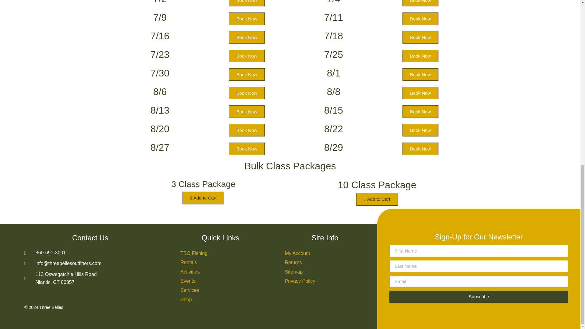  I want to click on Add to Cart, so click(203, 198).